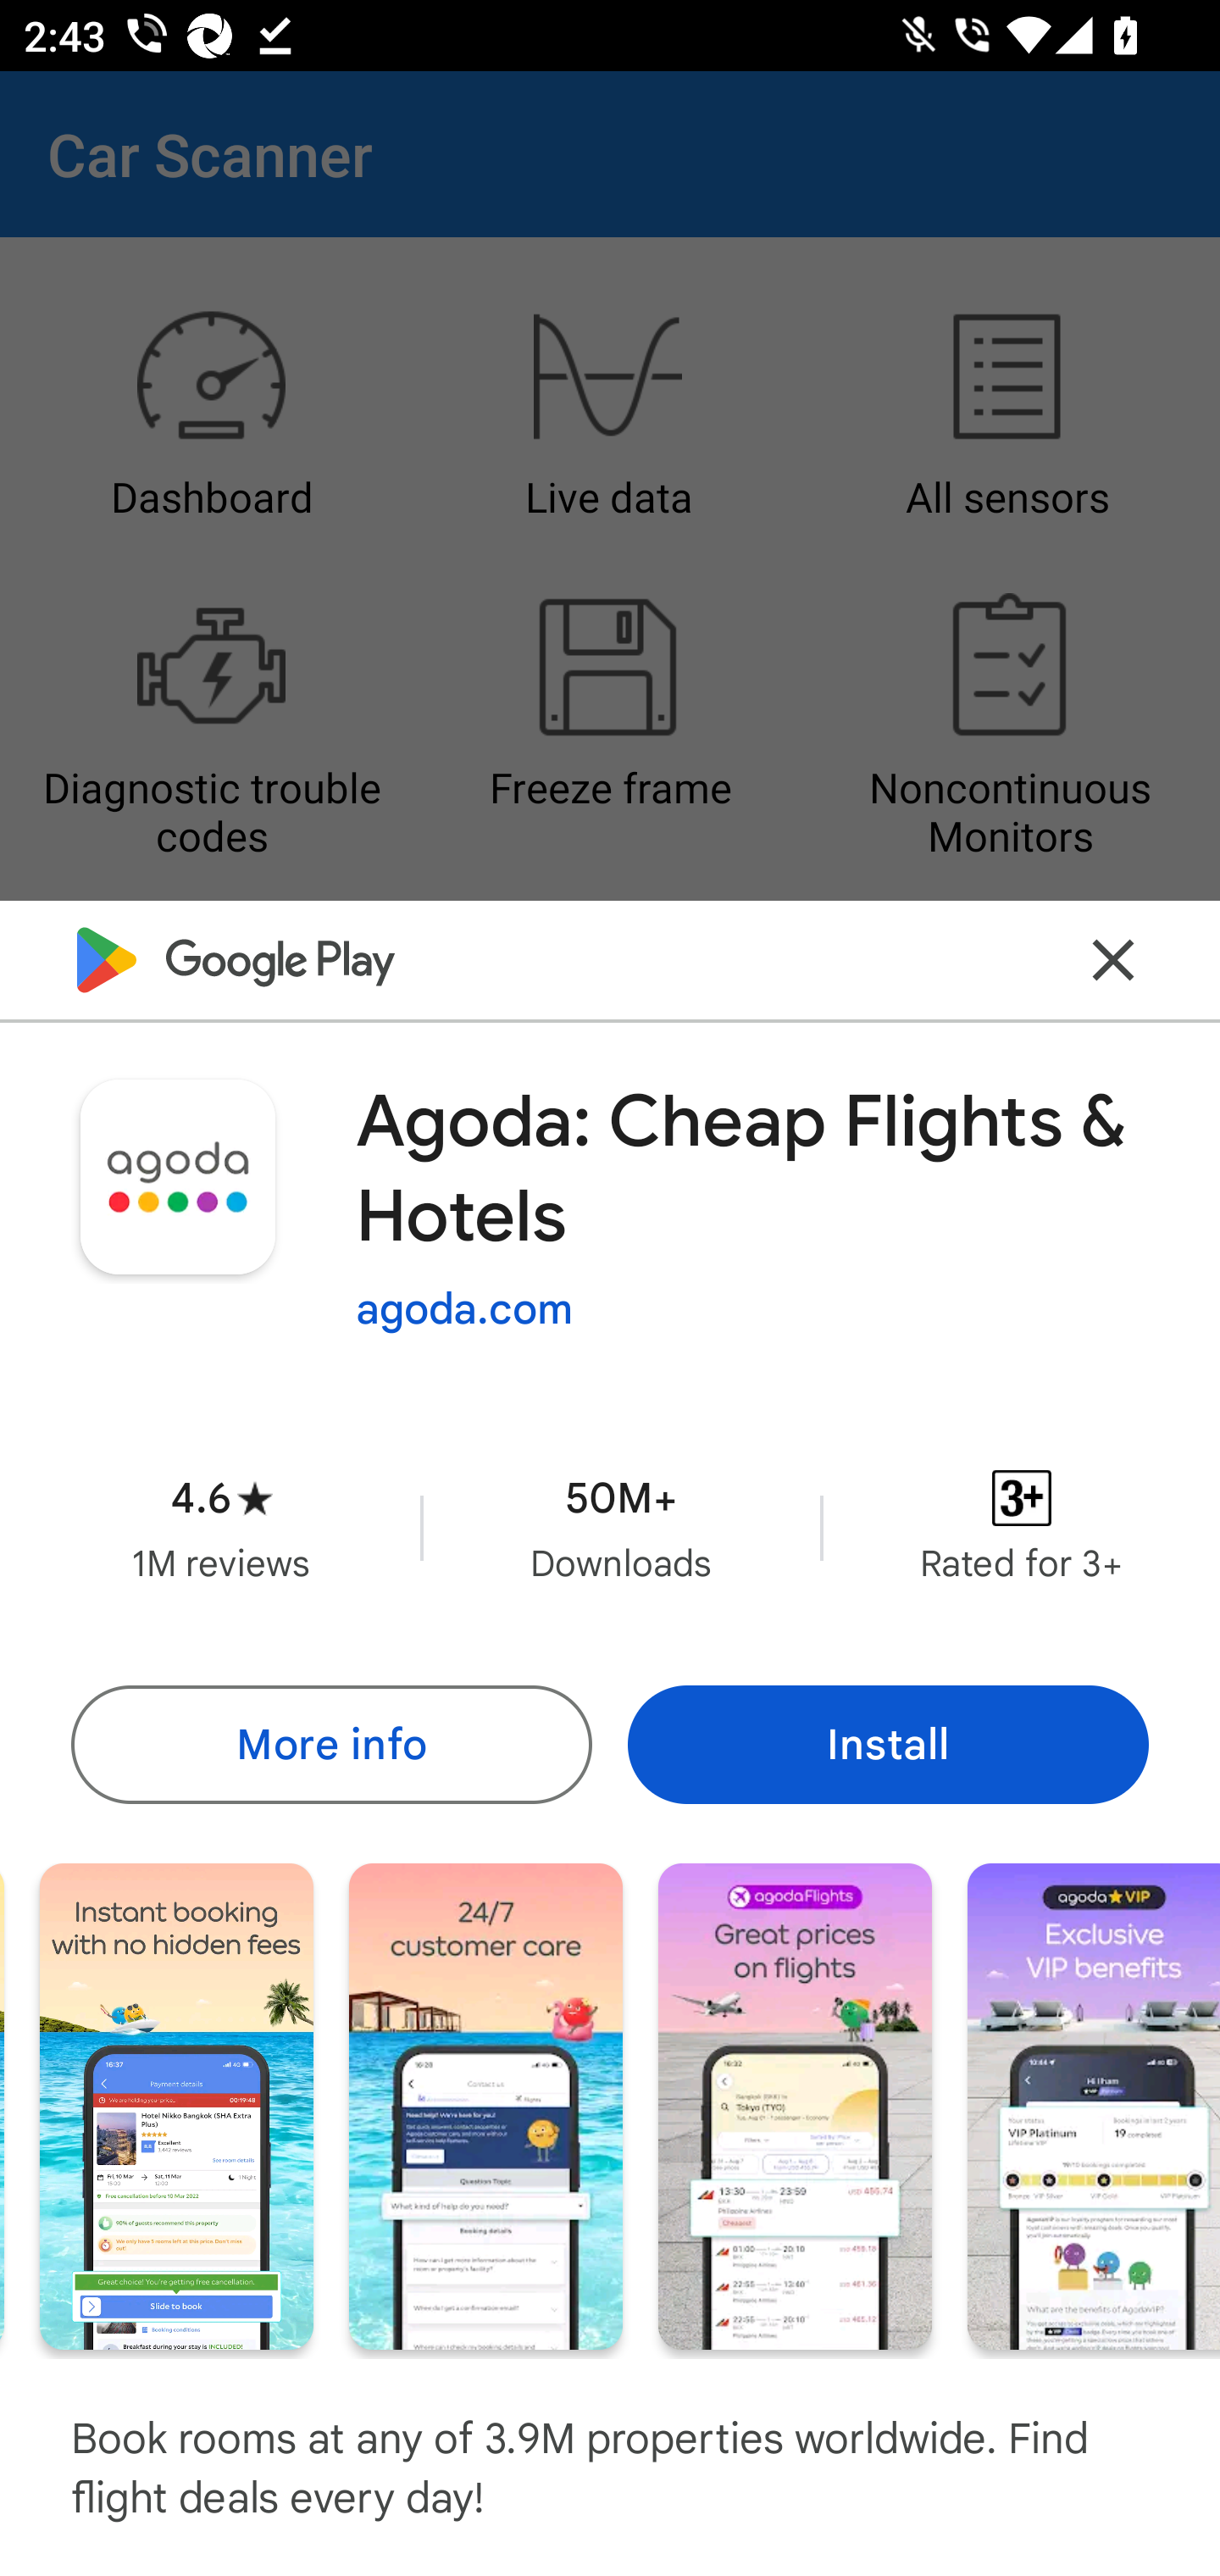 The width and height of the screenshot is (1220, 2576). Describe the element at coordinates (464, 1309) in the screenshot. I see `agoda.com` at that location.